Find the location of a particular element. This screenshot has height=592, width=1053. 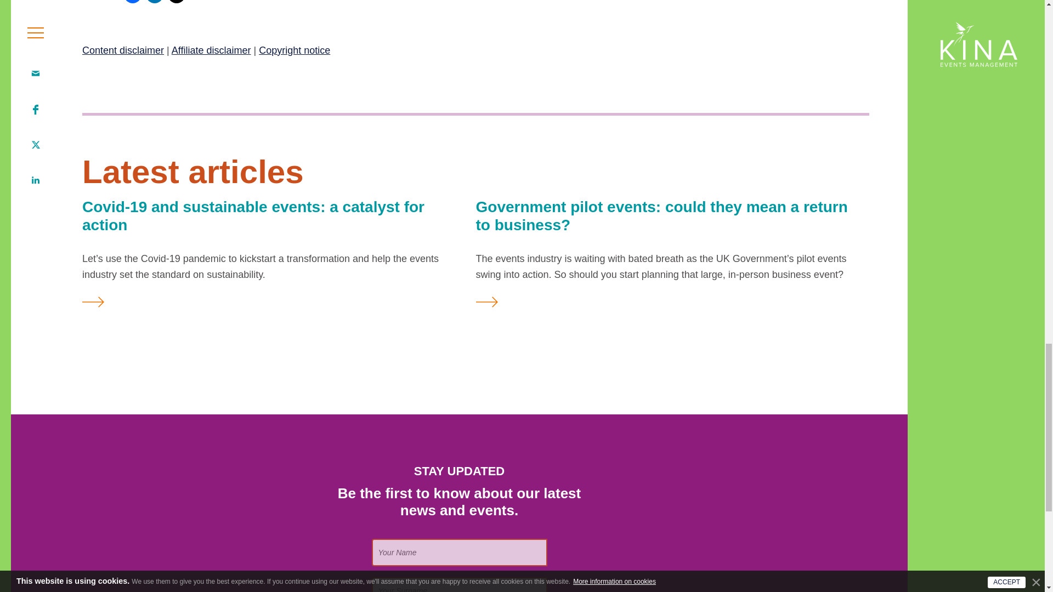

Affiliate disclaimer is located at coordinates (211, 50).